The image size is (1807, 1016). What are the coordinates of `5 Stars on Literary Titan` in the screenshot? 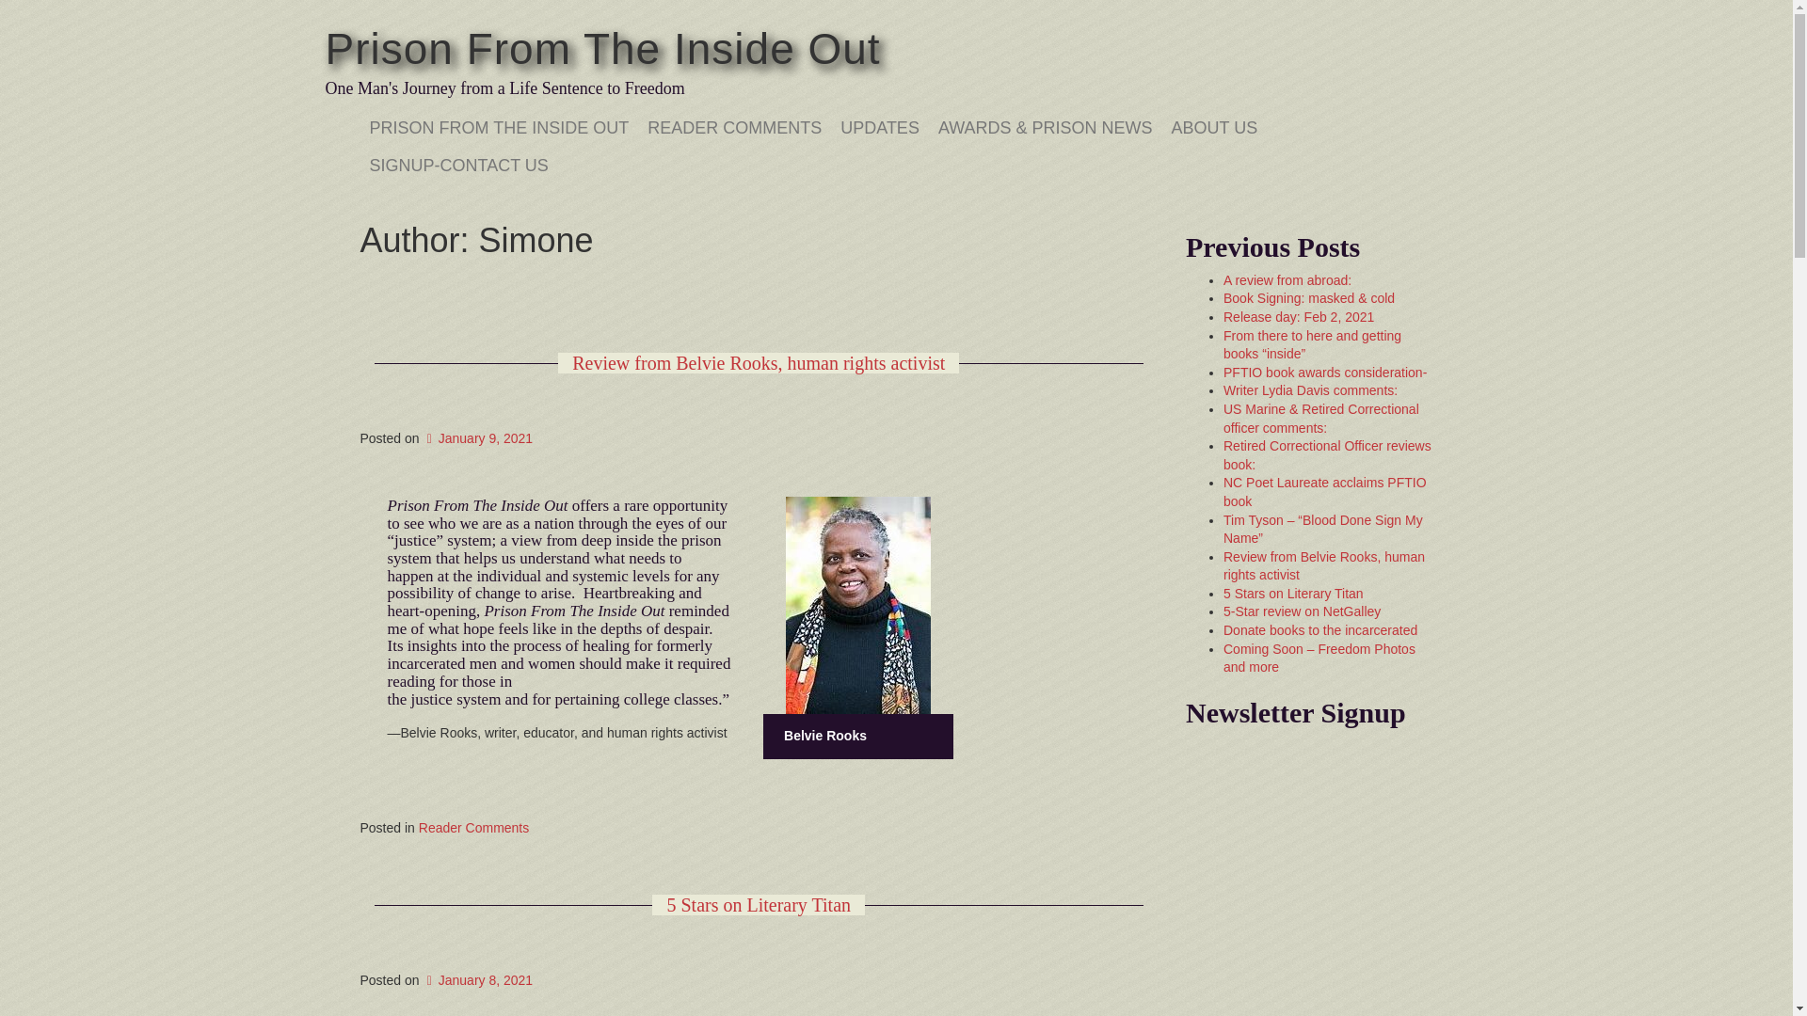 It's located at (759, 905).